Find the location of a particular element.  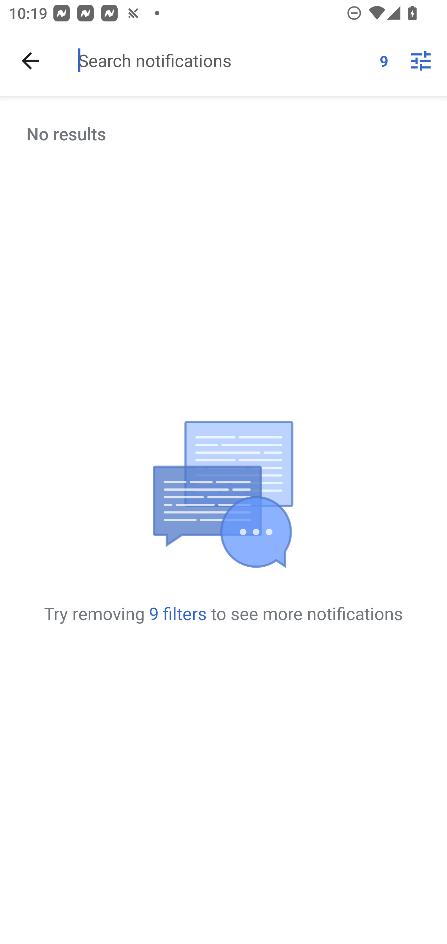

Search notifications is located at coordinates (224, 60).